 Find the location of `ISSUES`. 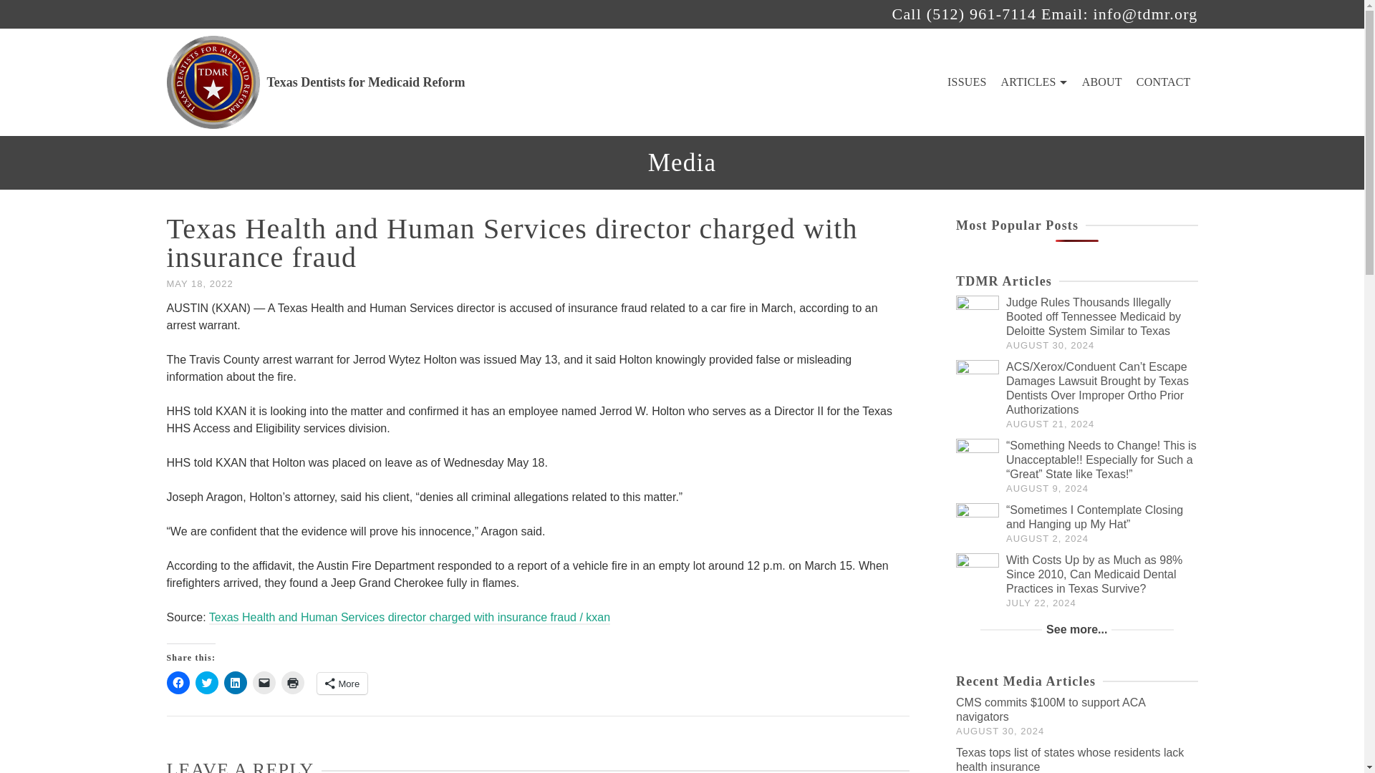

ISSUES is located at coordinates (967, 82).